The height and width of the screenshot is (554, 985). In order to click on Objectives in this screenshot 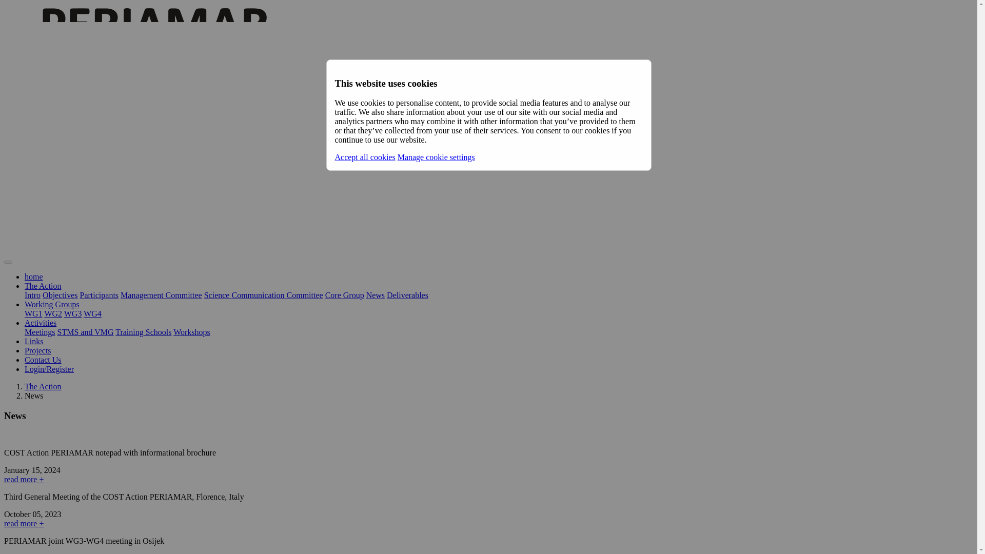, I will do `click(60, 295)`.